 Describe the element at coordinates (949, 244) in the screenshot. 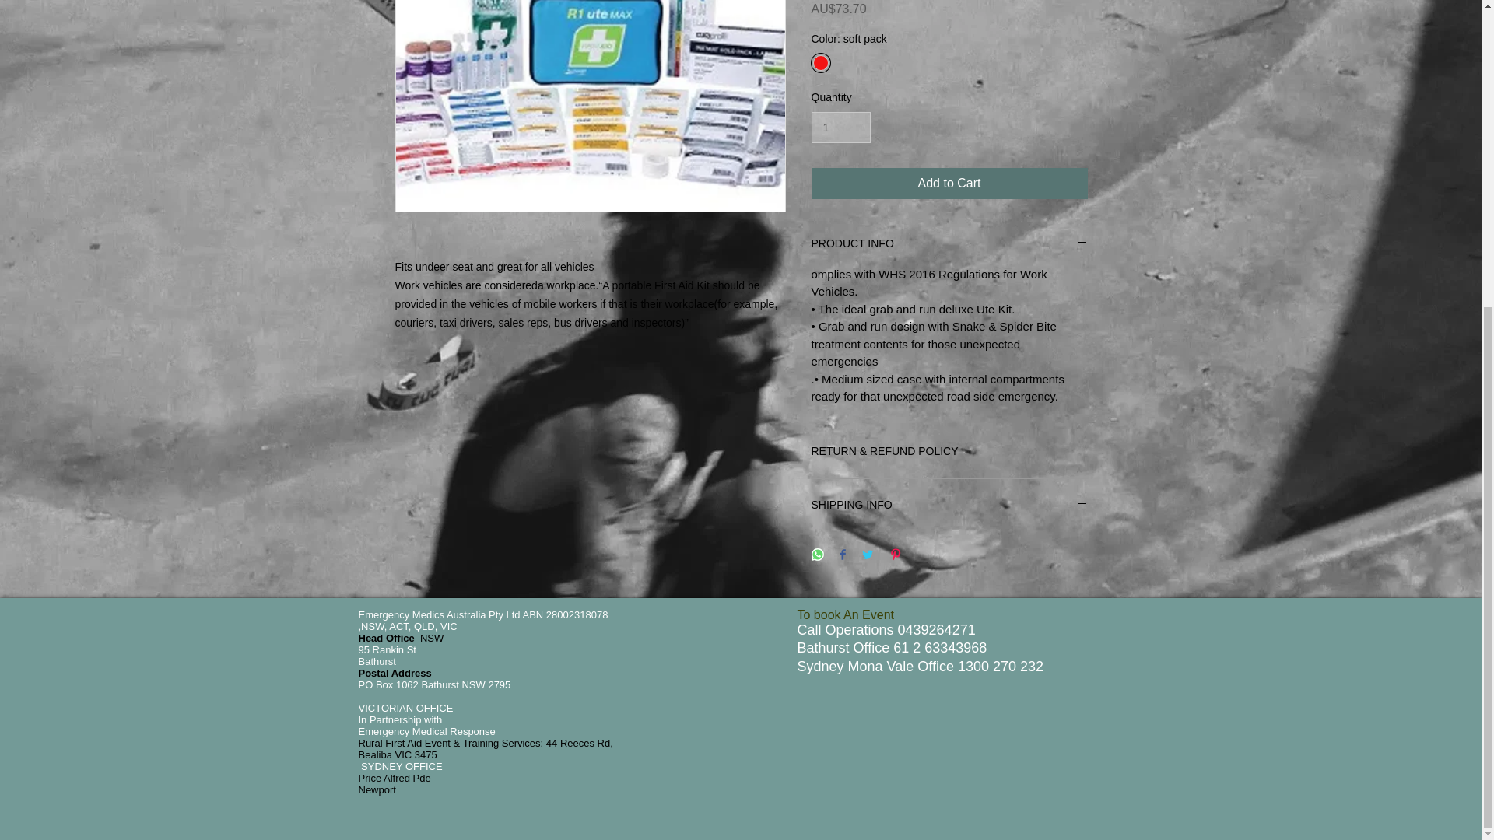

I see `PRODUCT INFO` at that location.